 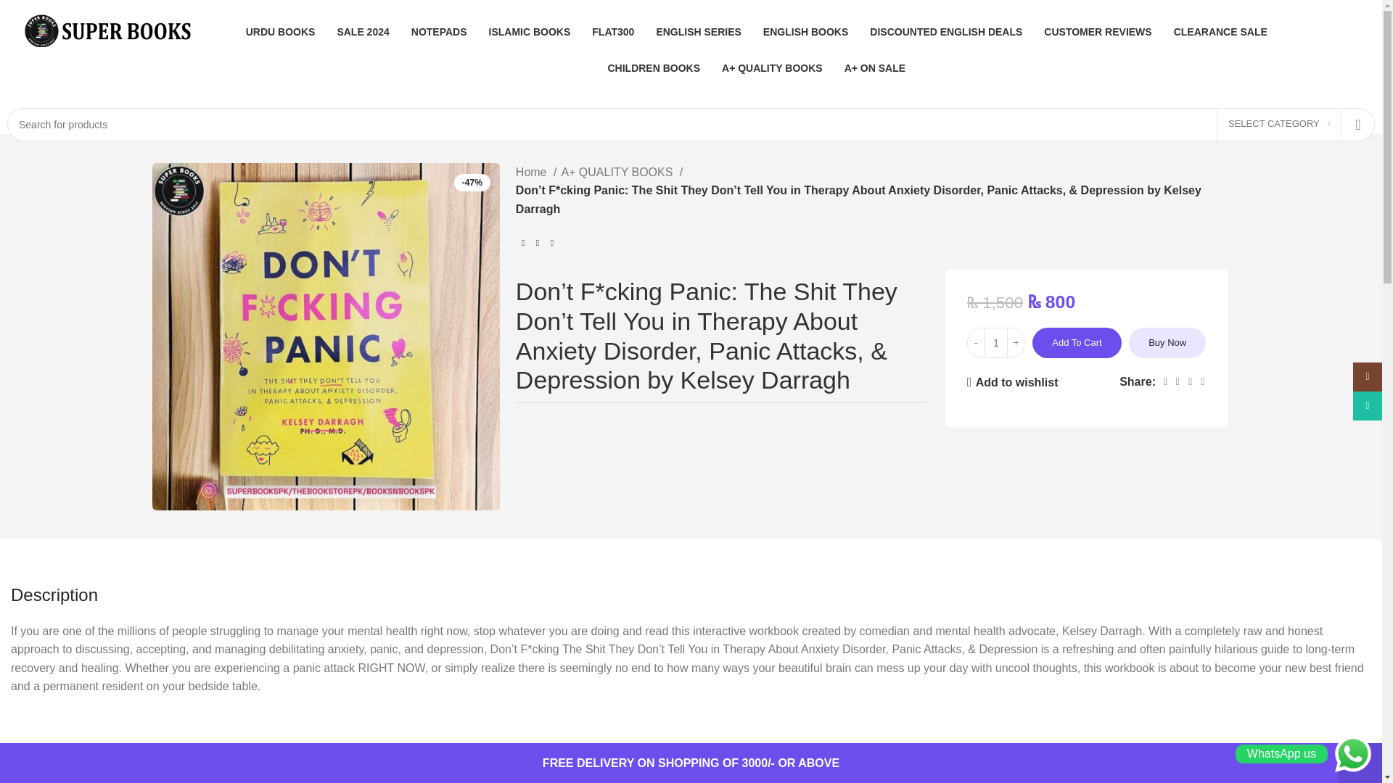 What do you see at coordinates (1220, 32) in the screenshot?
I see `CLEARANCE SALE` at bounding box center [1220, 32].